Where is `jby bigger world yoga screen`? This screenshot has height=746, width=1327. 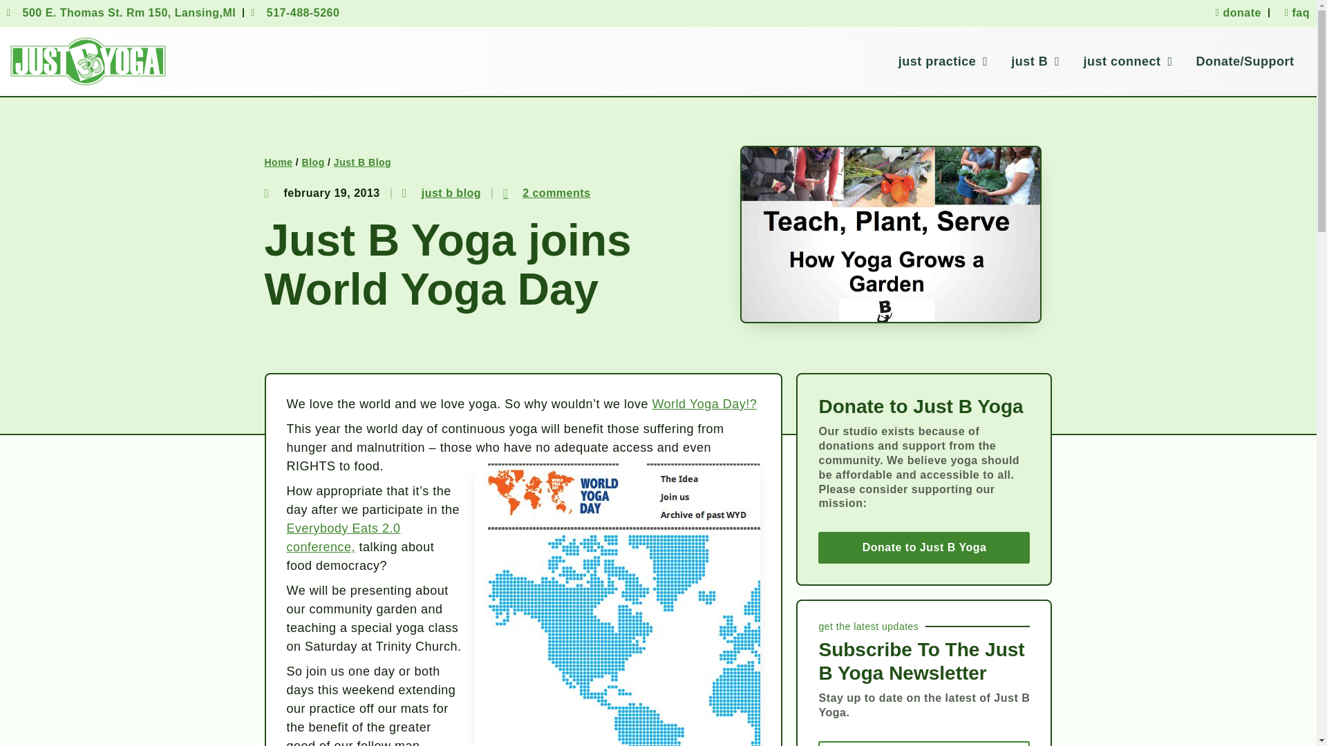 jby bigger world yoga screen is located at coordinates (617, 604).